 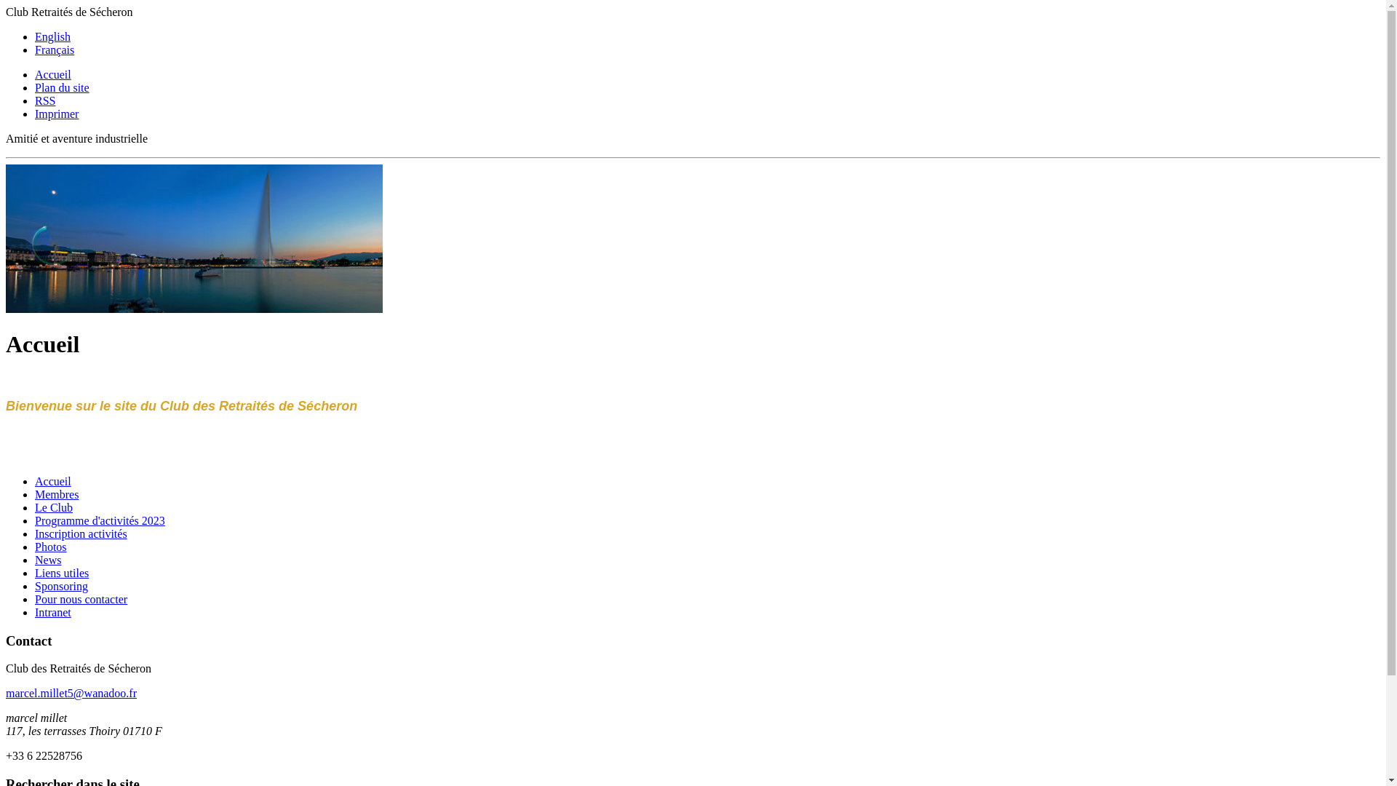 I want to click on Sponsoring, so click(x=61, y=587).